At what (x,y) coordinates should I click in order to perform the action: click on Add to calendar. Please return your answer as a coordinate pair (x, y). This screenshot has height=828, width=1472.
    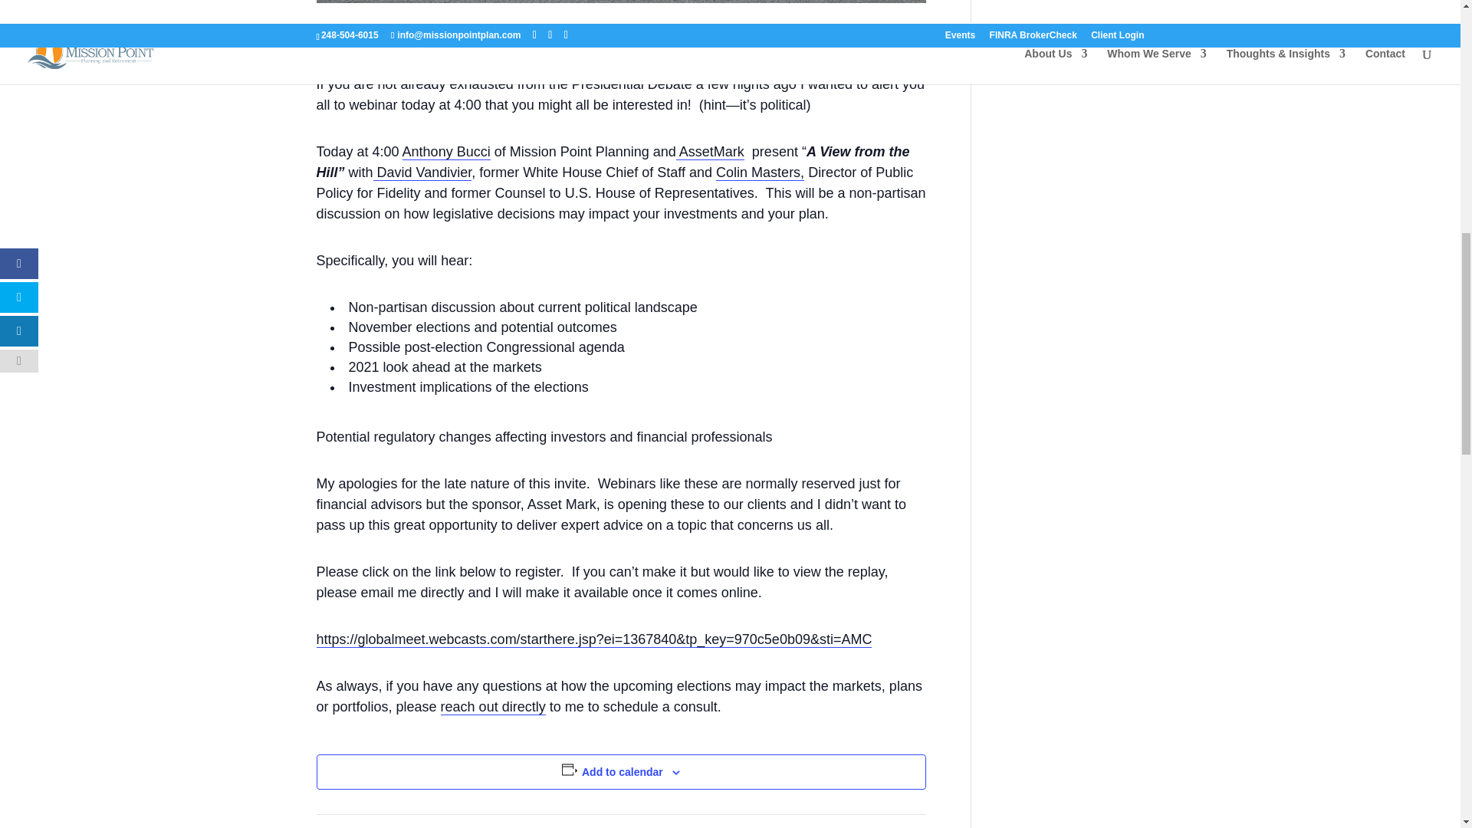
    Looking at the image, I should click on (623, 771).